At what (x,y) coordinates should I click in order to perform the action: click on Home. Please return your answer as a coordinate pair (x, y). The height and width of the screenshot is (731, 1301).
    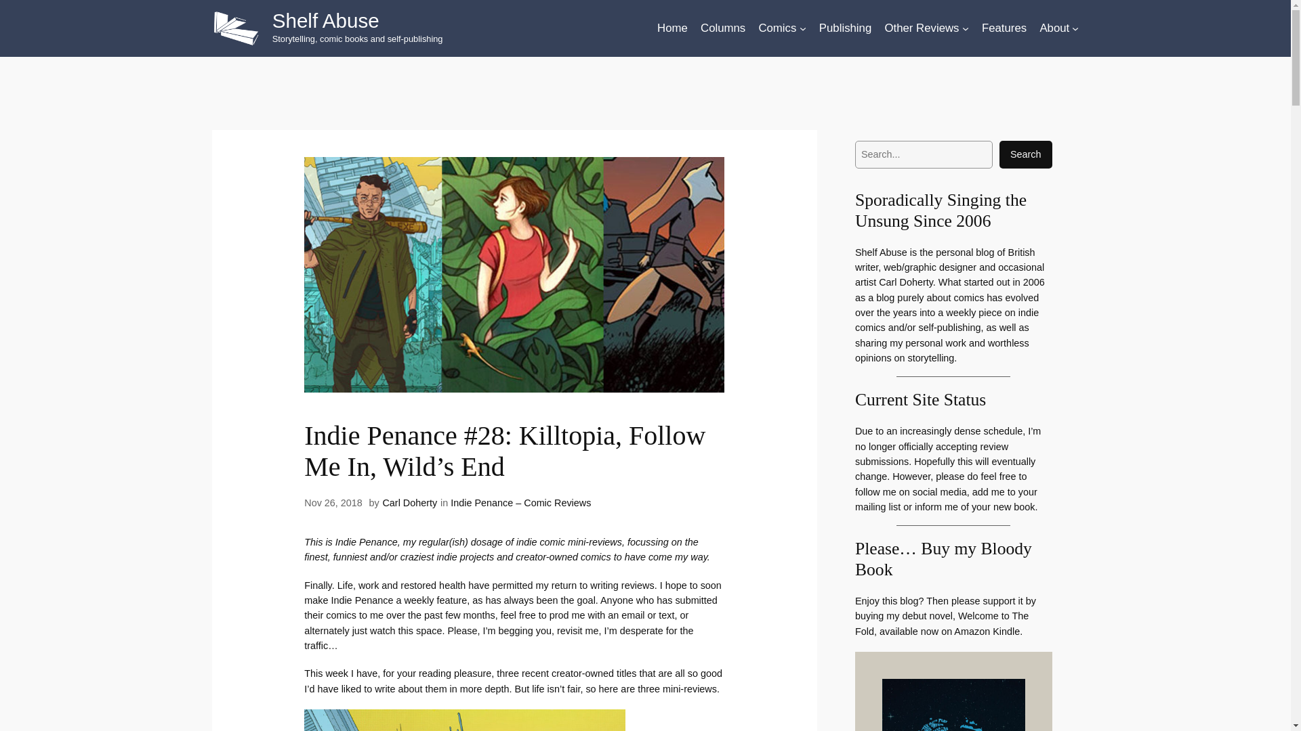
    Looking at the image, I should click on (672, 28).